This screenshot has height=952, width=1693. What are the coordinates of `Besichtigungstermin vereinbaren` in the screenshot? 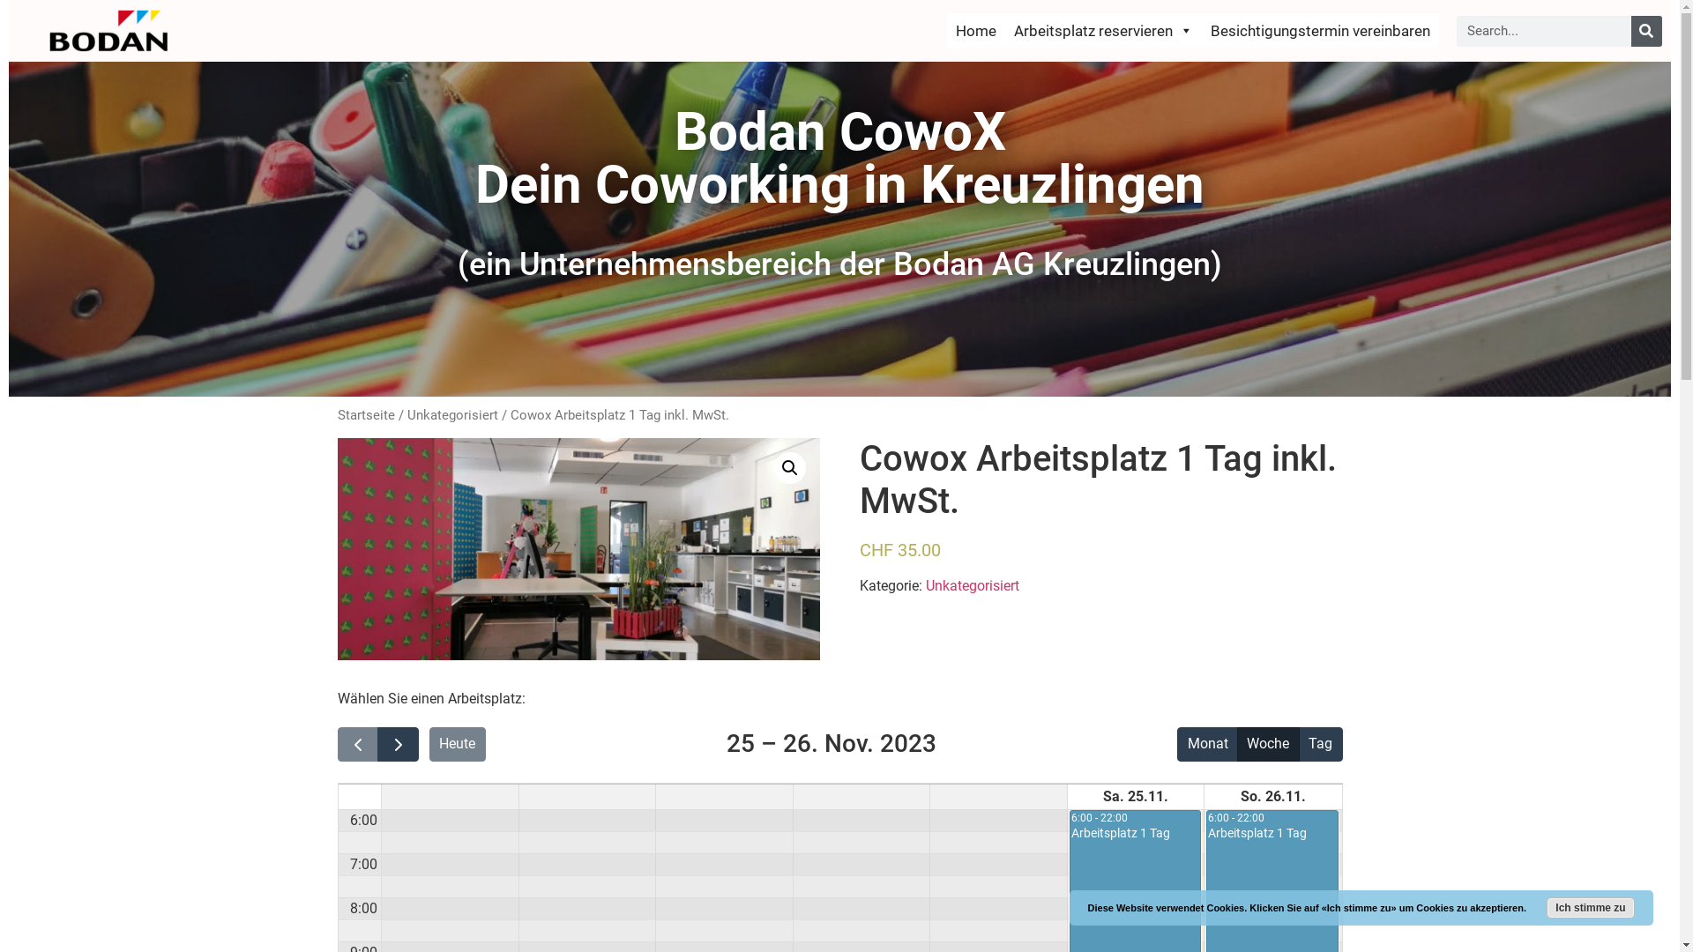 It's located at (1321, 31).